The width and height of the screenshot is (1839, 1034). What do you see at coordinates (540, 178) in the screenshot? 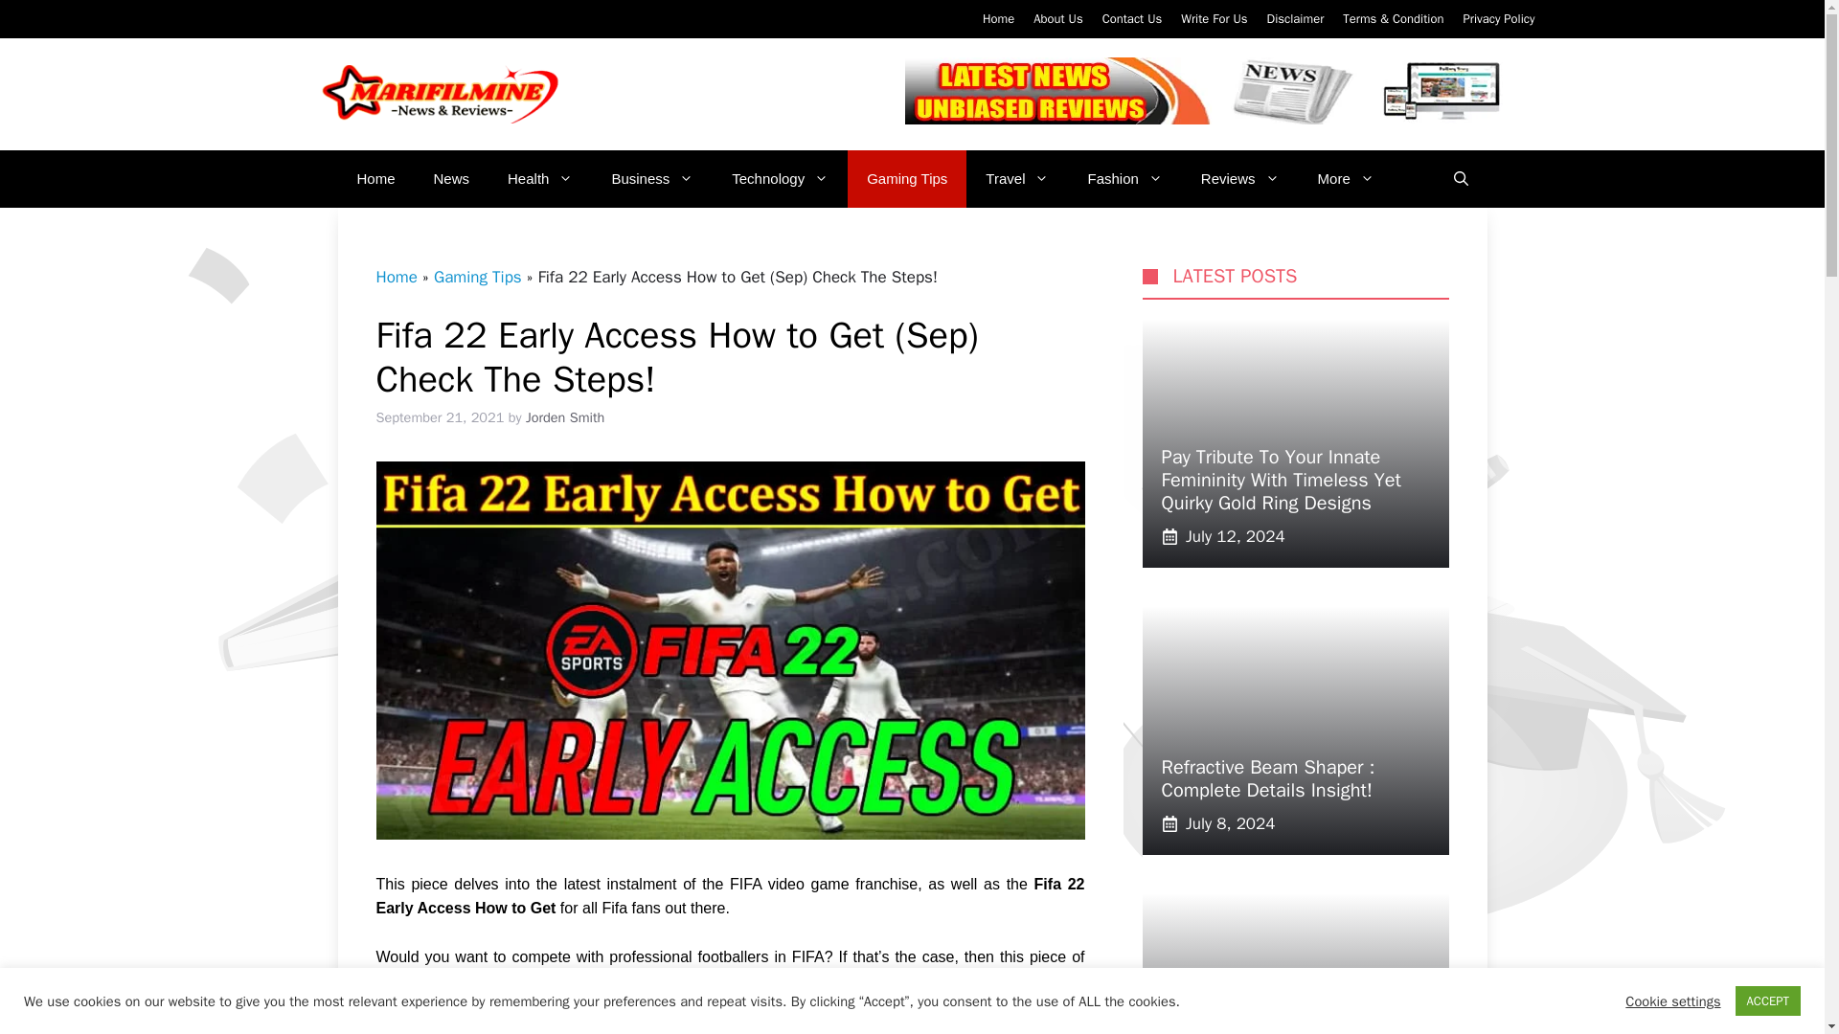
I see `Health` at bounding box center [540, 178].